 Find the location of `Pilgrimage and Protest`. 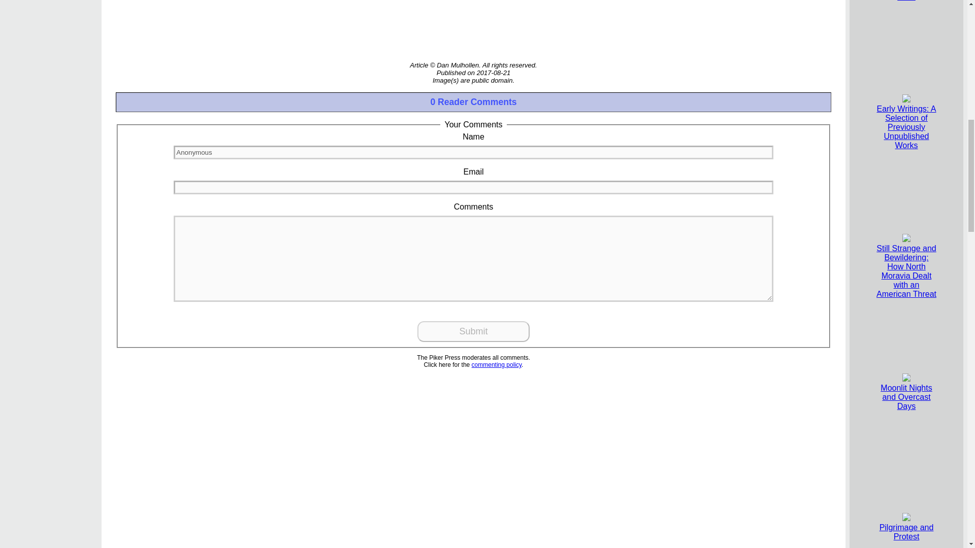

Pilgrimage and Protest is located at coordinates (906, 527).